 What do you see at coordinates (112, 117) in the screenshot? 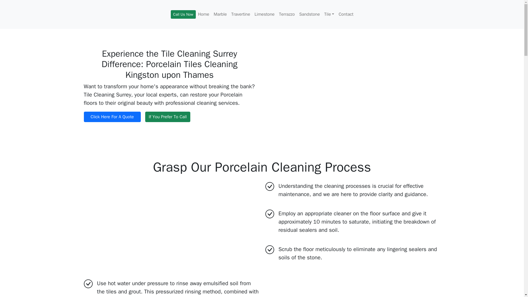
I see `Click Here For A Quote` at bounding box center [112, 117].